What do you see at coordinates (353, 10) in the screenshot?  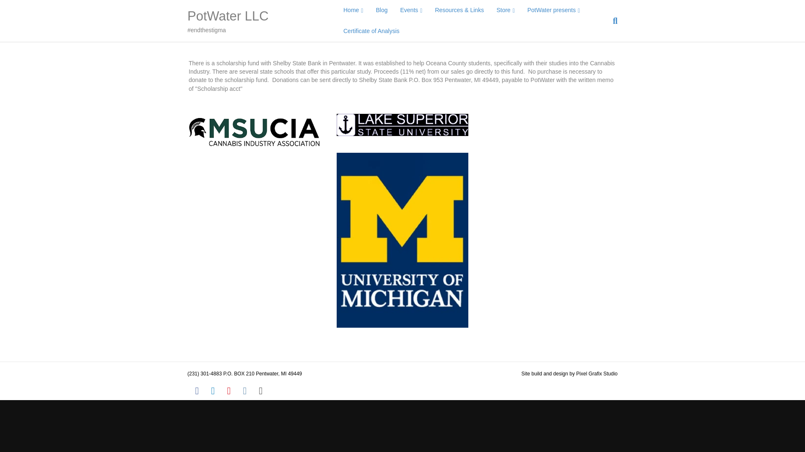 I see `Home` at bounding box center [353, 10].